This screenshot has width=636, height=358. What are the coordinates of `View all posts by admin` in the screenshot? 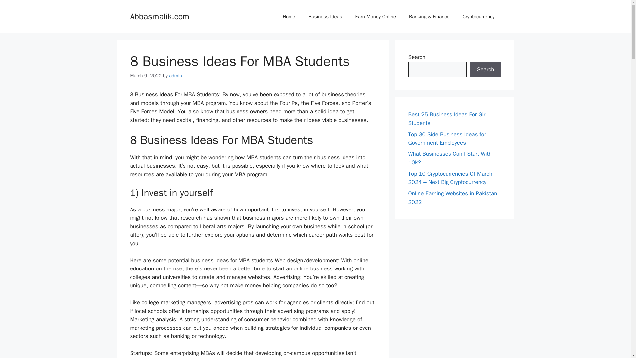 It's located at (176, 76).